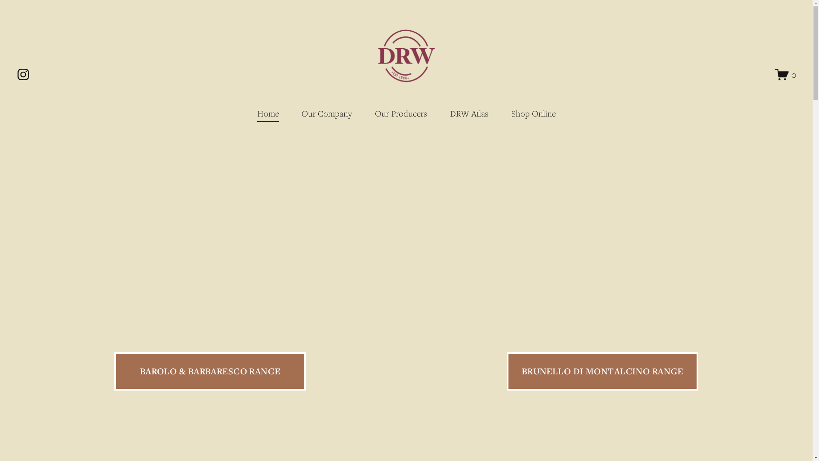 This screenshot has width=819, height=461. Describe the element at coordinates (602, 371) in the screenshot. I see `BRUNELLO DI MONTALCINO RANGE` at that location.